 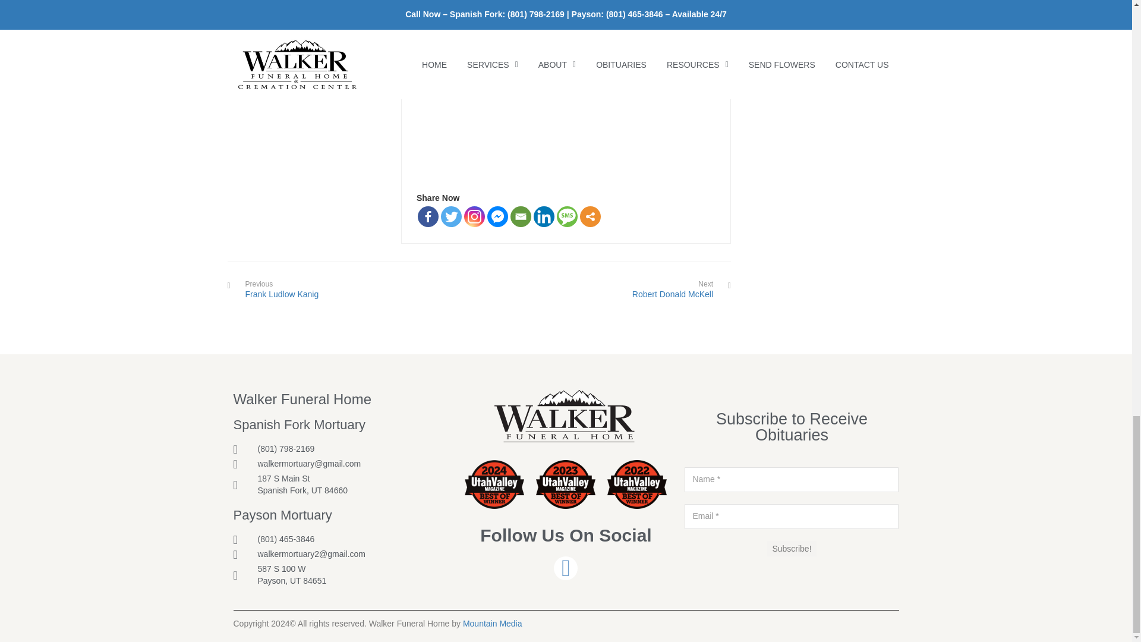 I want to click on YouTube video player, so click(x=582, y=92).